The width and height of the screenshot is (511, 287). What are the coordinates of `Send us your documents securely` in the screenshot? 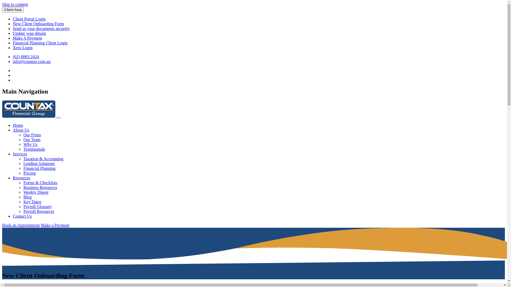 It's located at (41, 29).